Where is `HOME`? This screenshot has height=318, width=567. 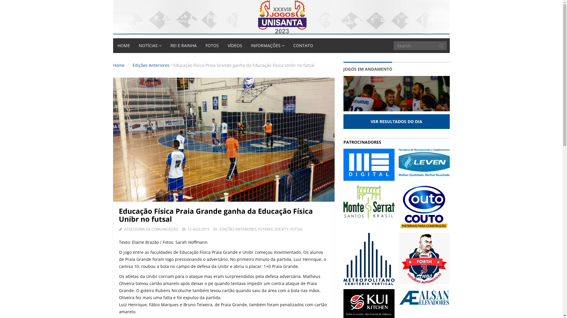
HOME is located at coordinates (123, 46).